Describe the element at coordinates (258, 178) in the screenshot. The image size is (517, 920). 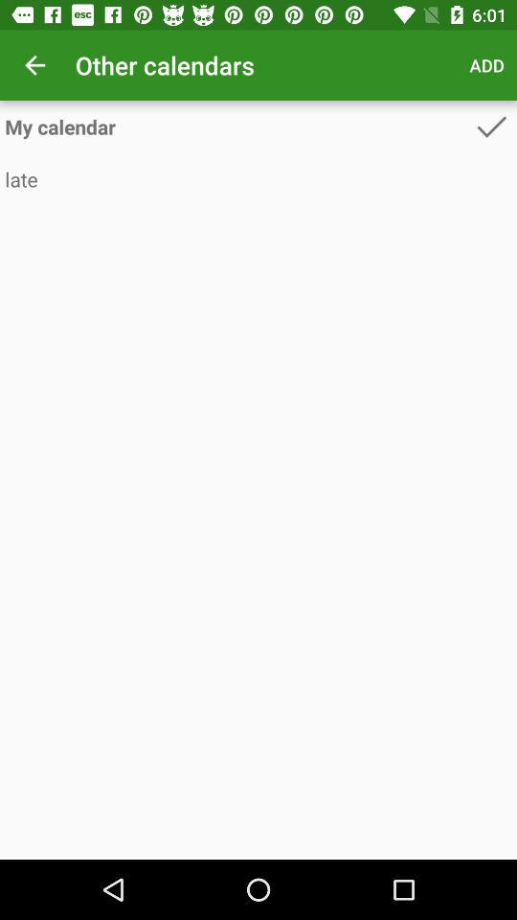
I see `tap late` at that location.